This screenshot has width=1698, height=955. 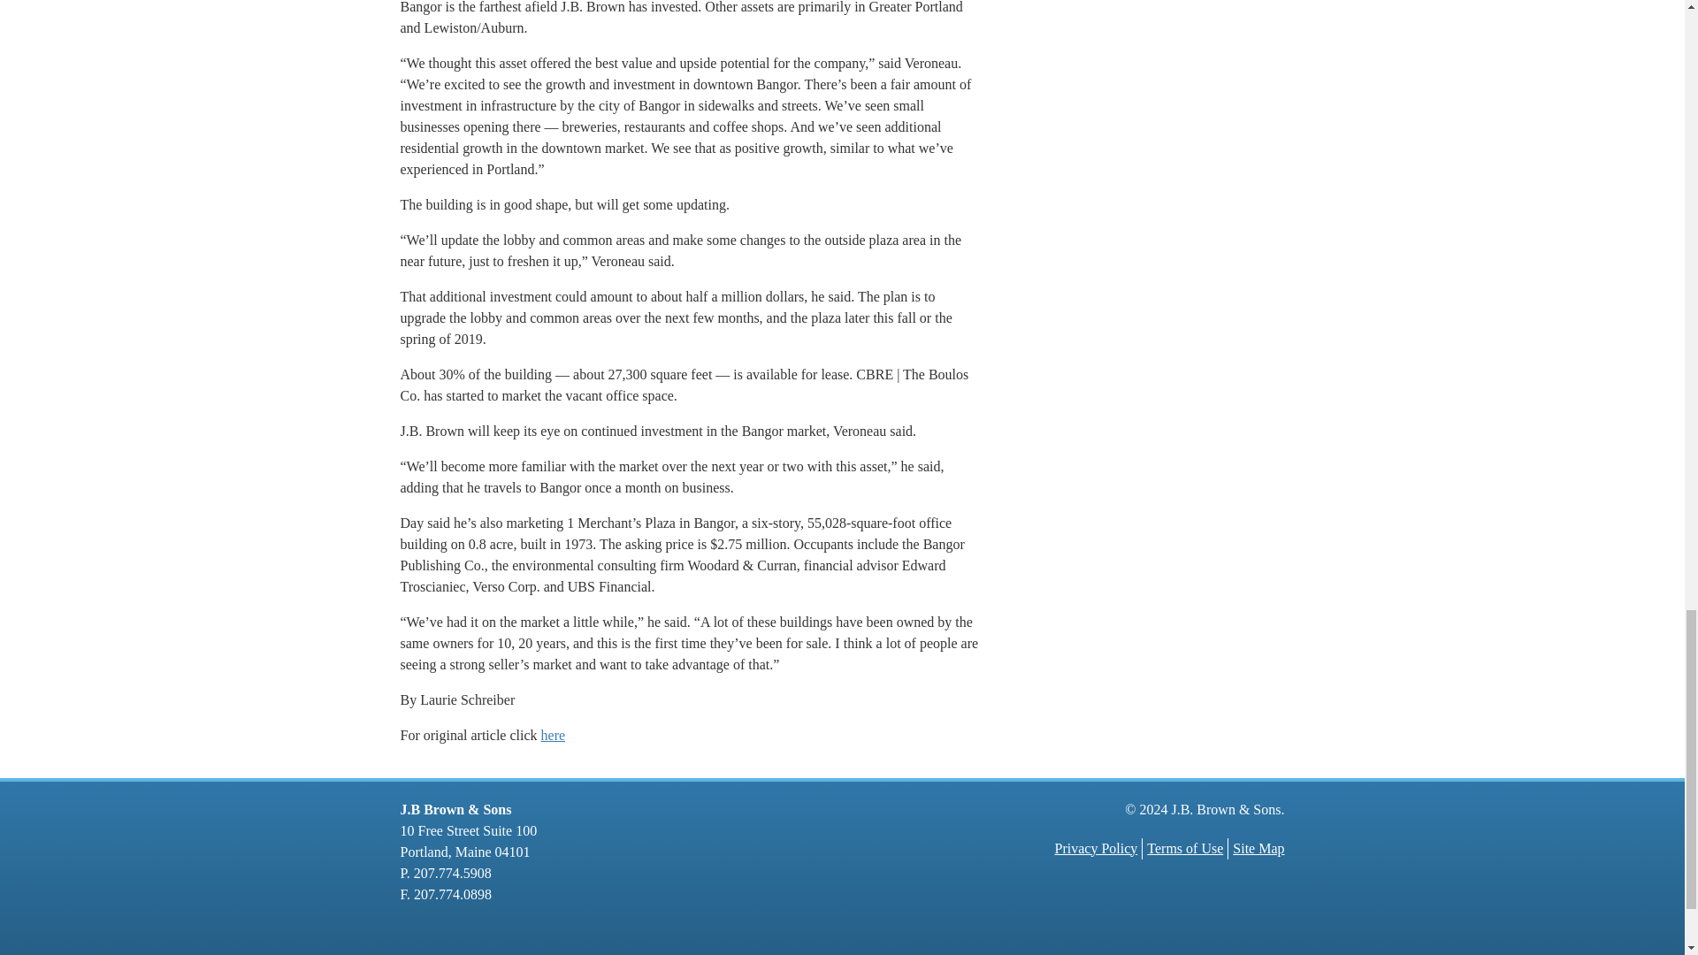 What do you see at coordinates (1185, 848) in the screenshot?
I see `Terms of Use` at bounding box center [1185, 848].